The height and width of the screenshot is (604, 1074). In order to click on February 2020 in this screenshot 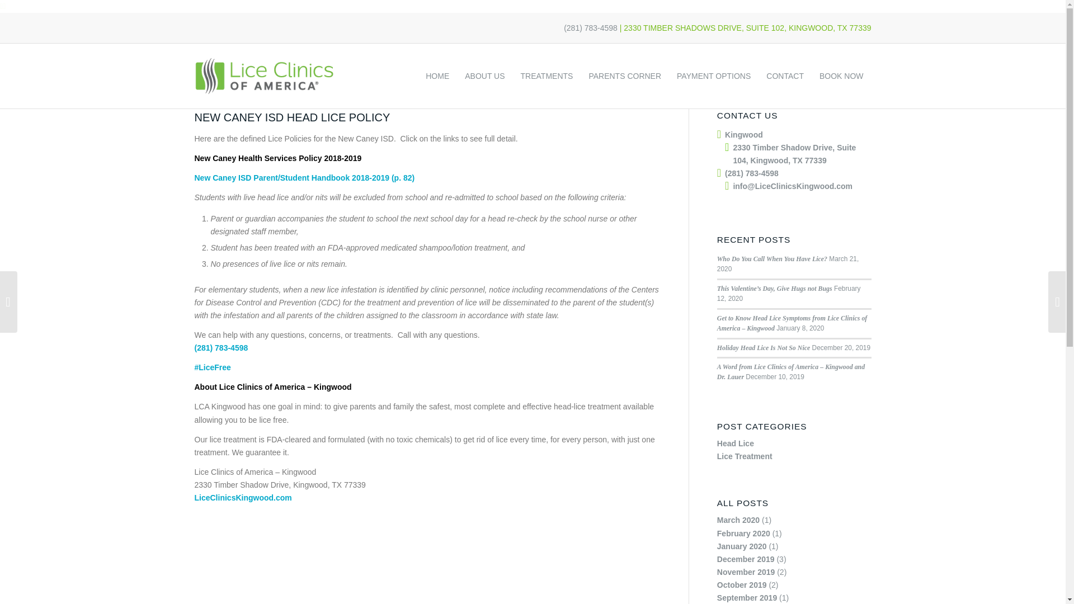, I will do `click(743, 534)`.